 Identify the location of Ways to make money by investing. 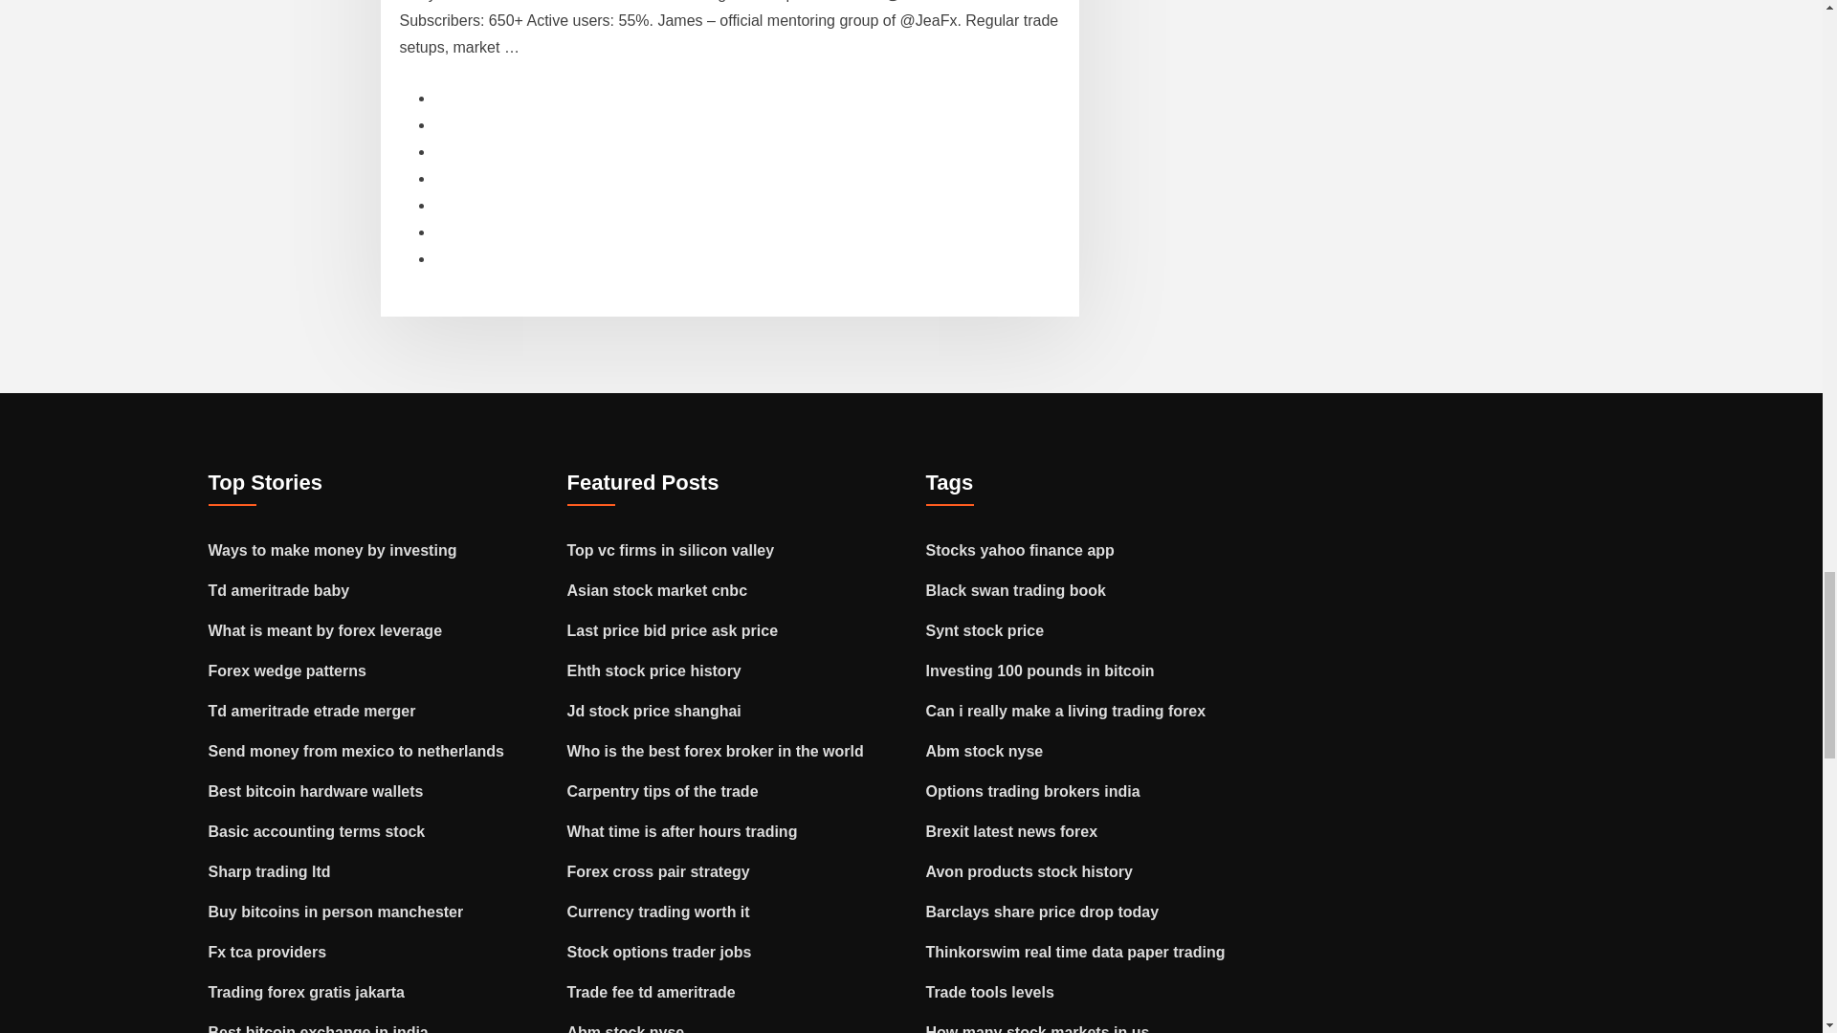
(333, 551).